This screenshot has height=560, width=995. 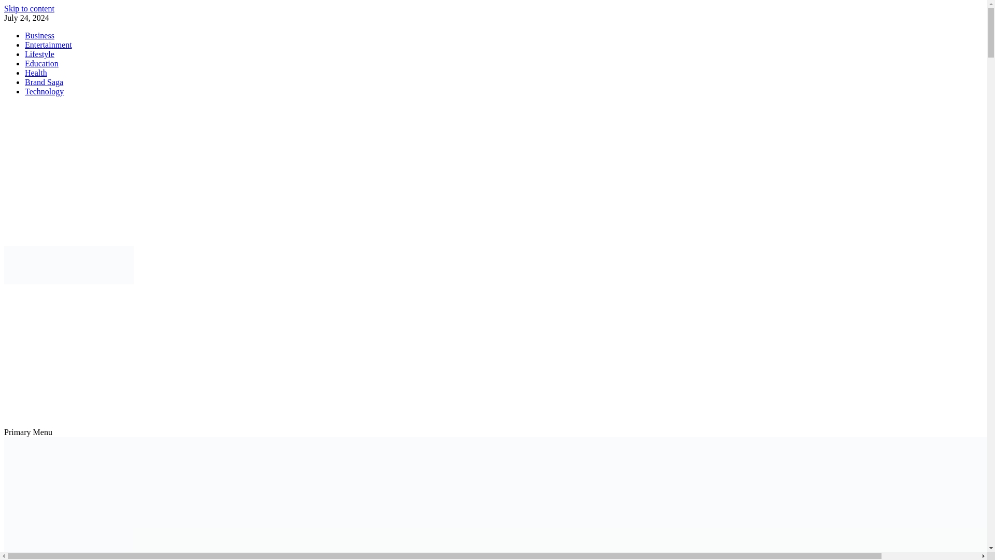 I want to click on Health, so click(x=36, y=73).